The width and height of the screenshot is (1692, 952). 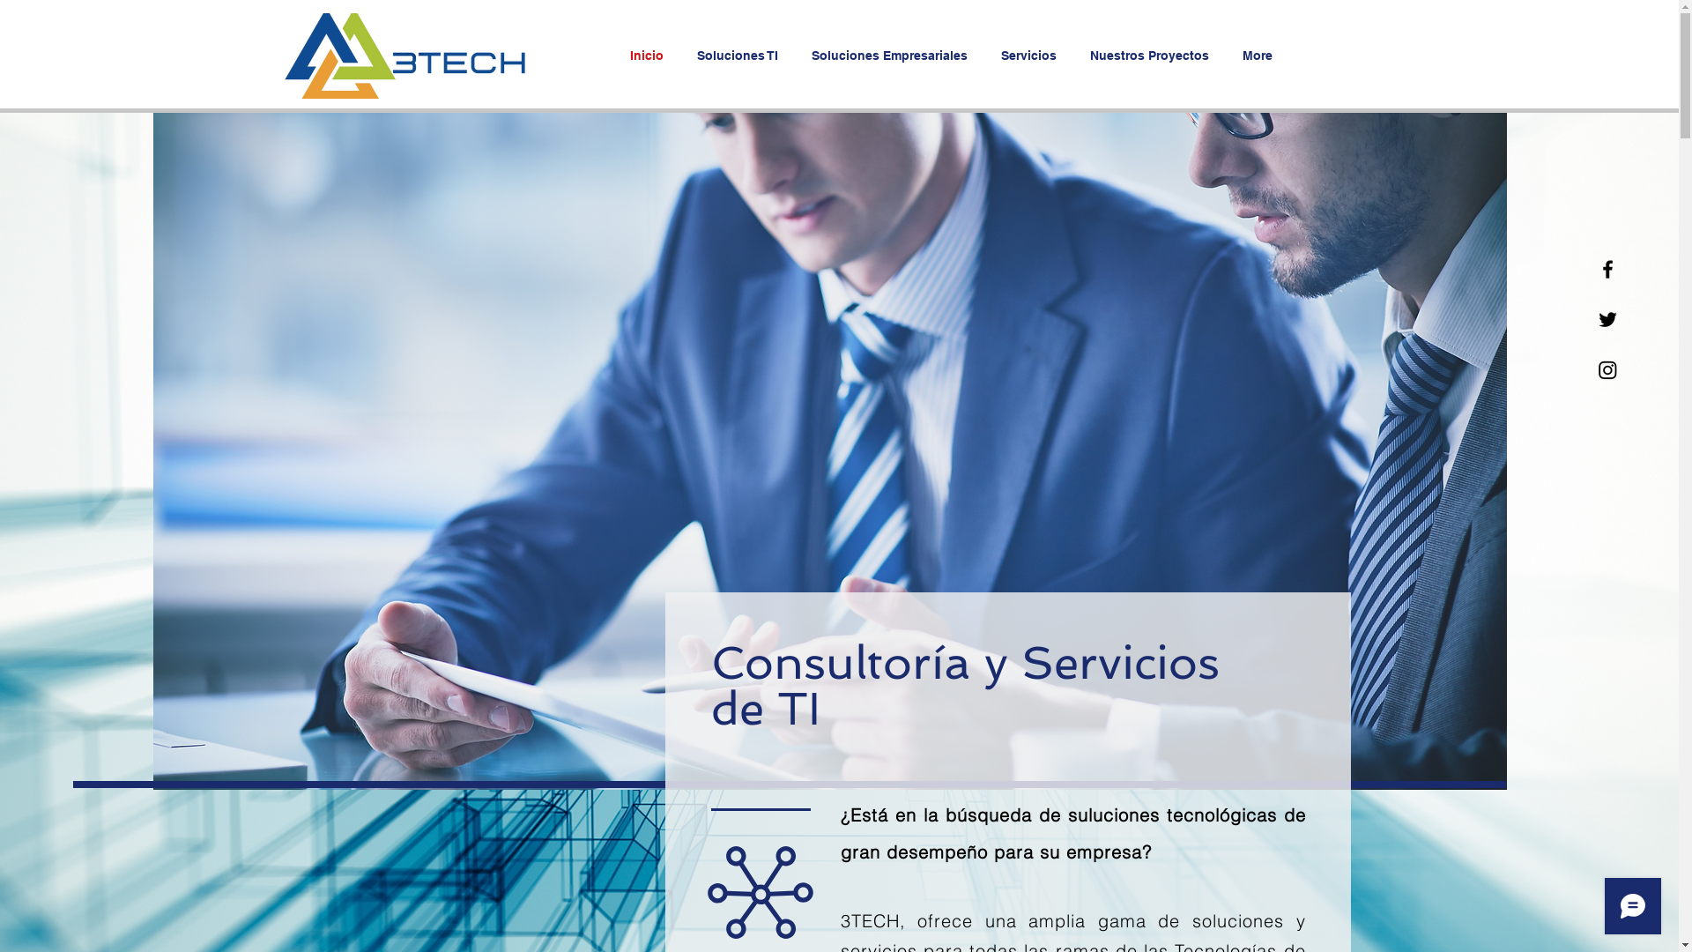 I want to click on Inicio, so click(x=650, y=56).